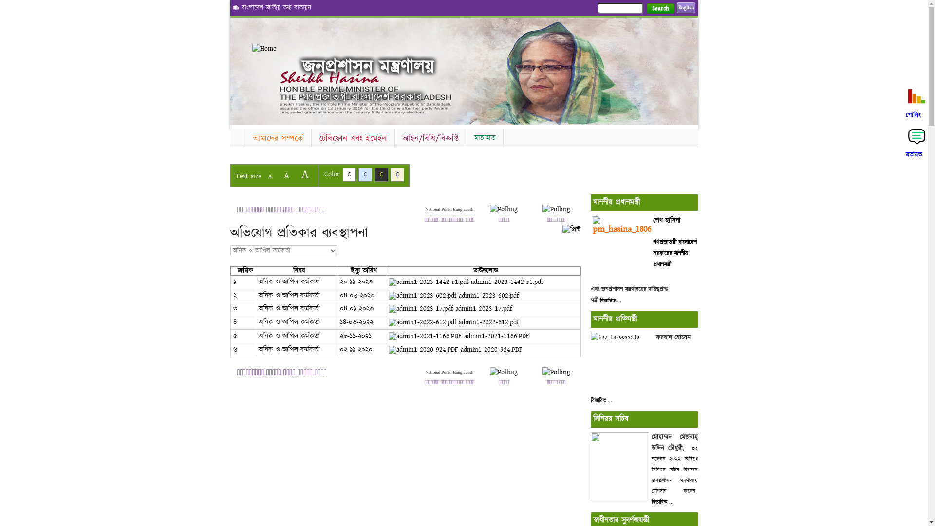  Describe the element at coordinates (459, 336) in the screenshot. I see `admin1-2021-1166.PDF` at that location.